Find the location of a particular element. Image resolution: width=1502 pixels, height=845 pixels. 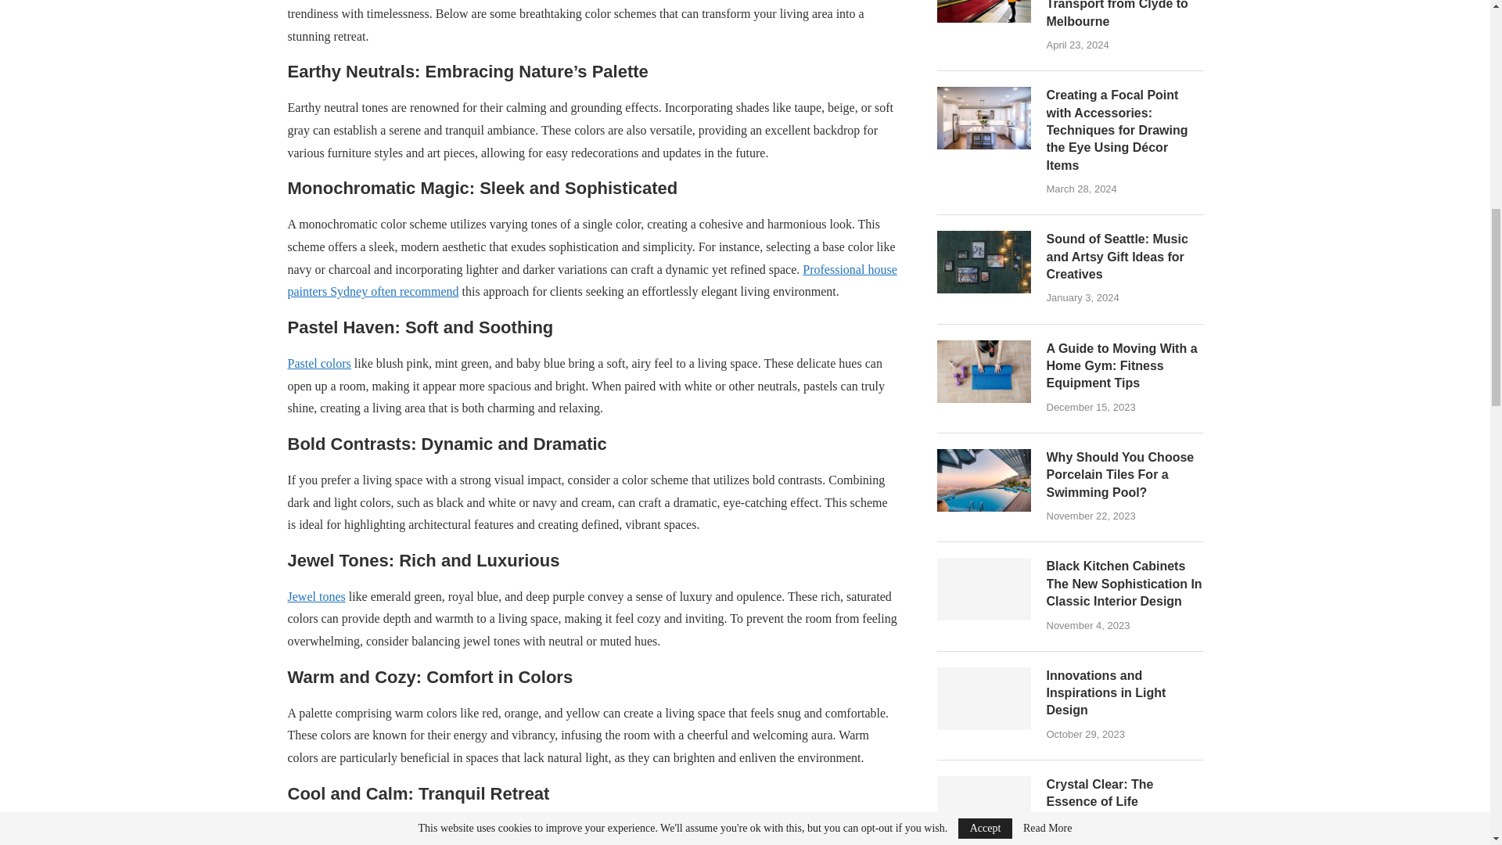

Jewel tones is located at coordinates (316, 596).